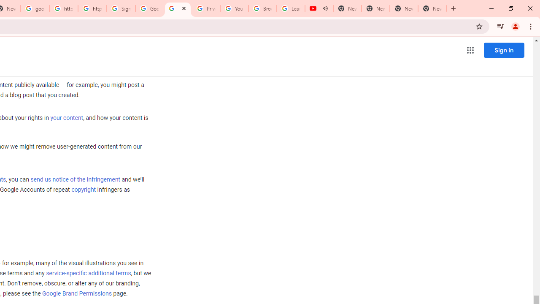  Describe the element at coordinates (63, 8) in the screenshot. I see `https://scholar.google.com/` at that location.